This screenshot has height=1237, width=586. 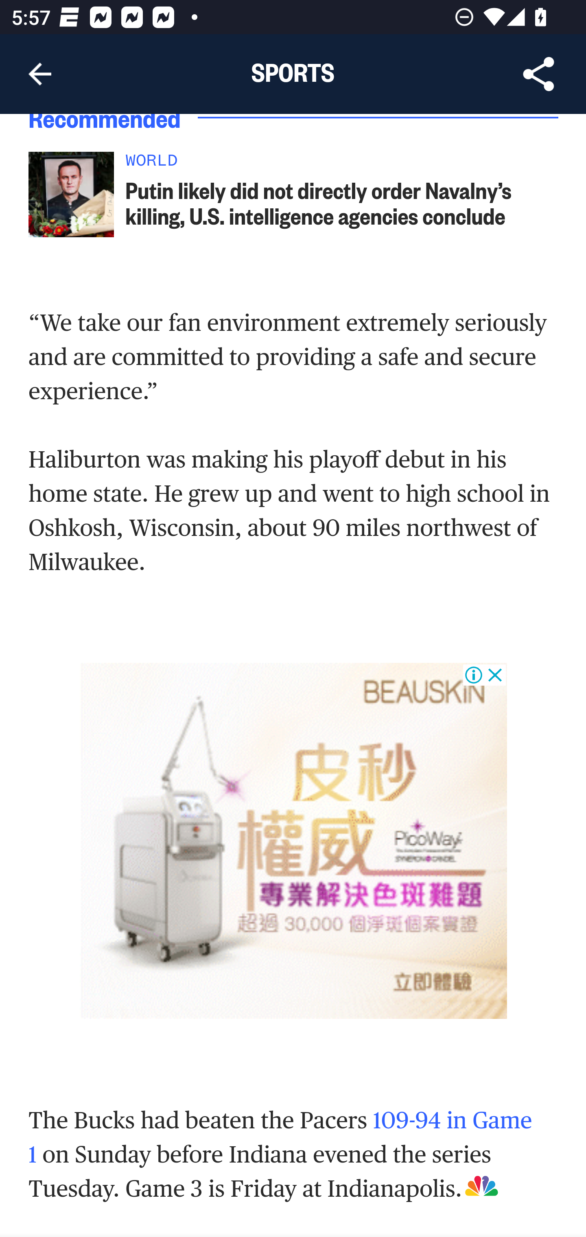 What do you see at coordinates (539, 74) in the screenshot?
I see `Share Article, button` at bounding box center [539, 74].